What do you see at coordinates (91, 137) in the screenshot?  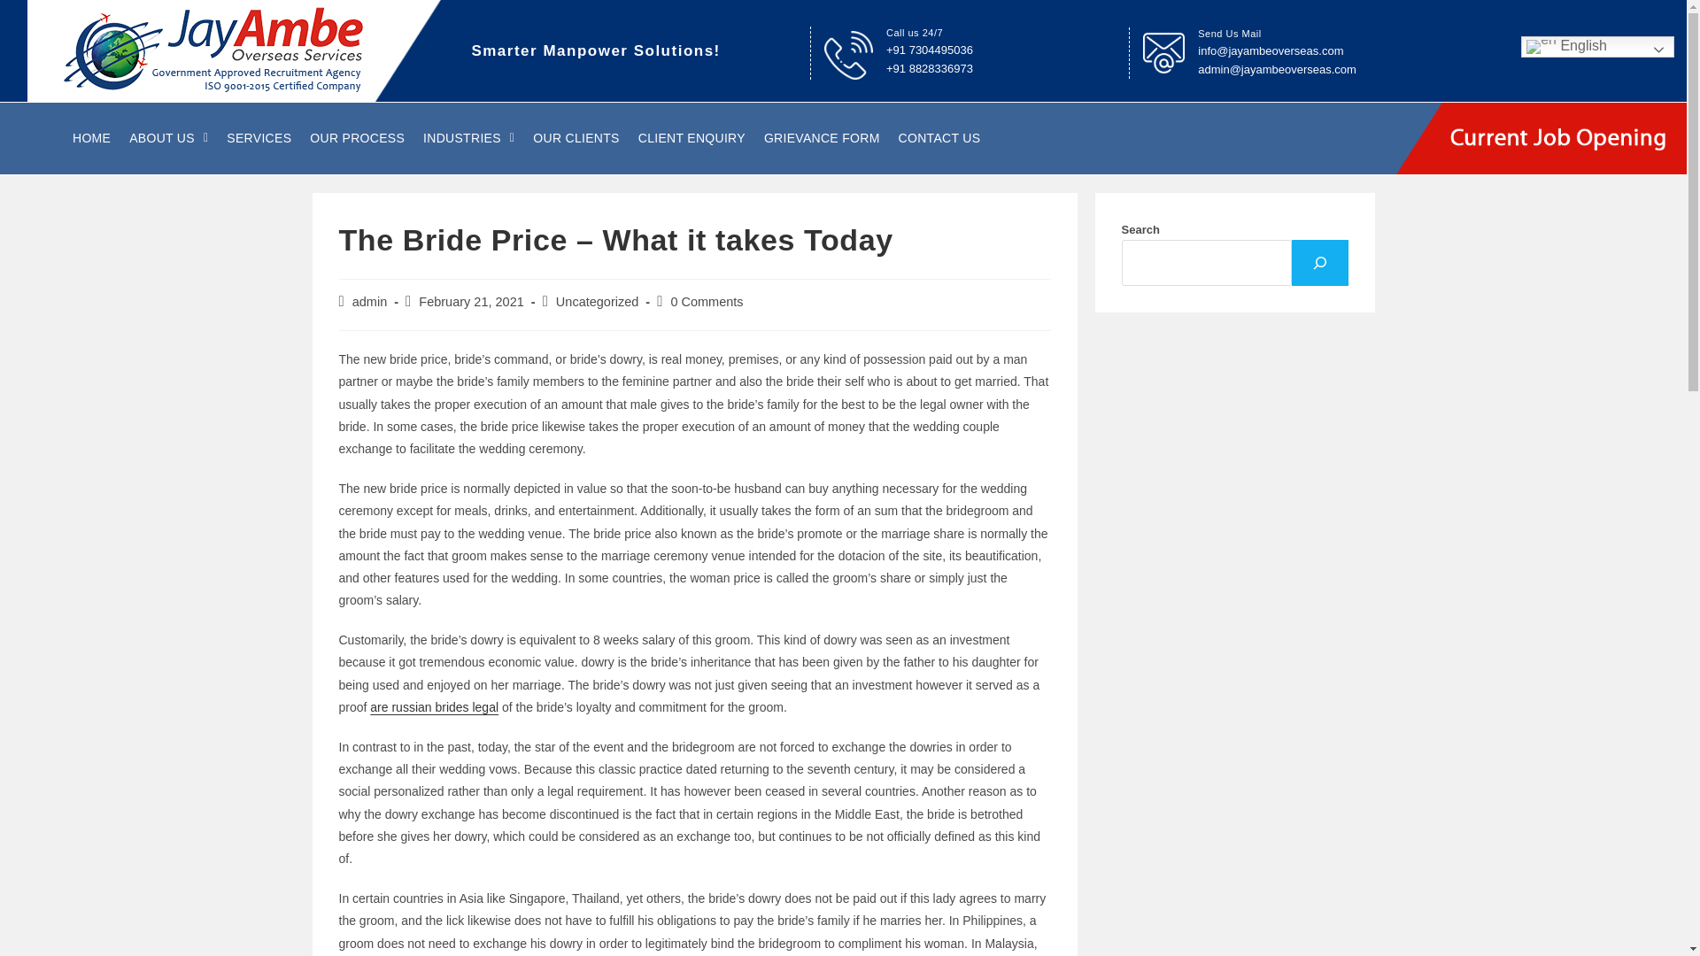 I see `HOME` at bounding box center [91, 137].